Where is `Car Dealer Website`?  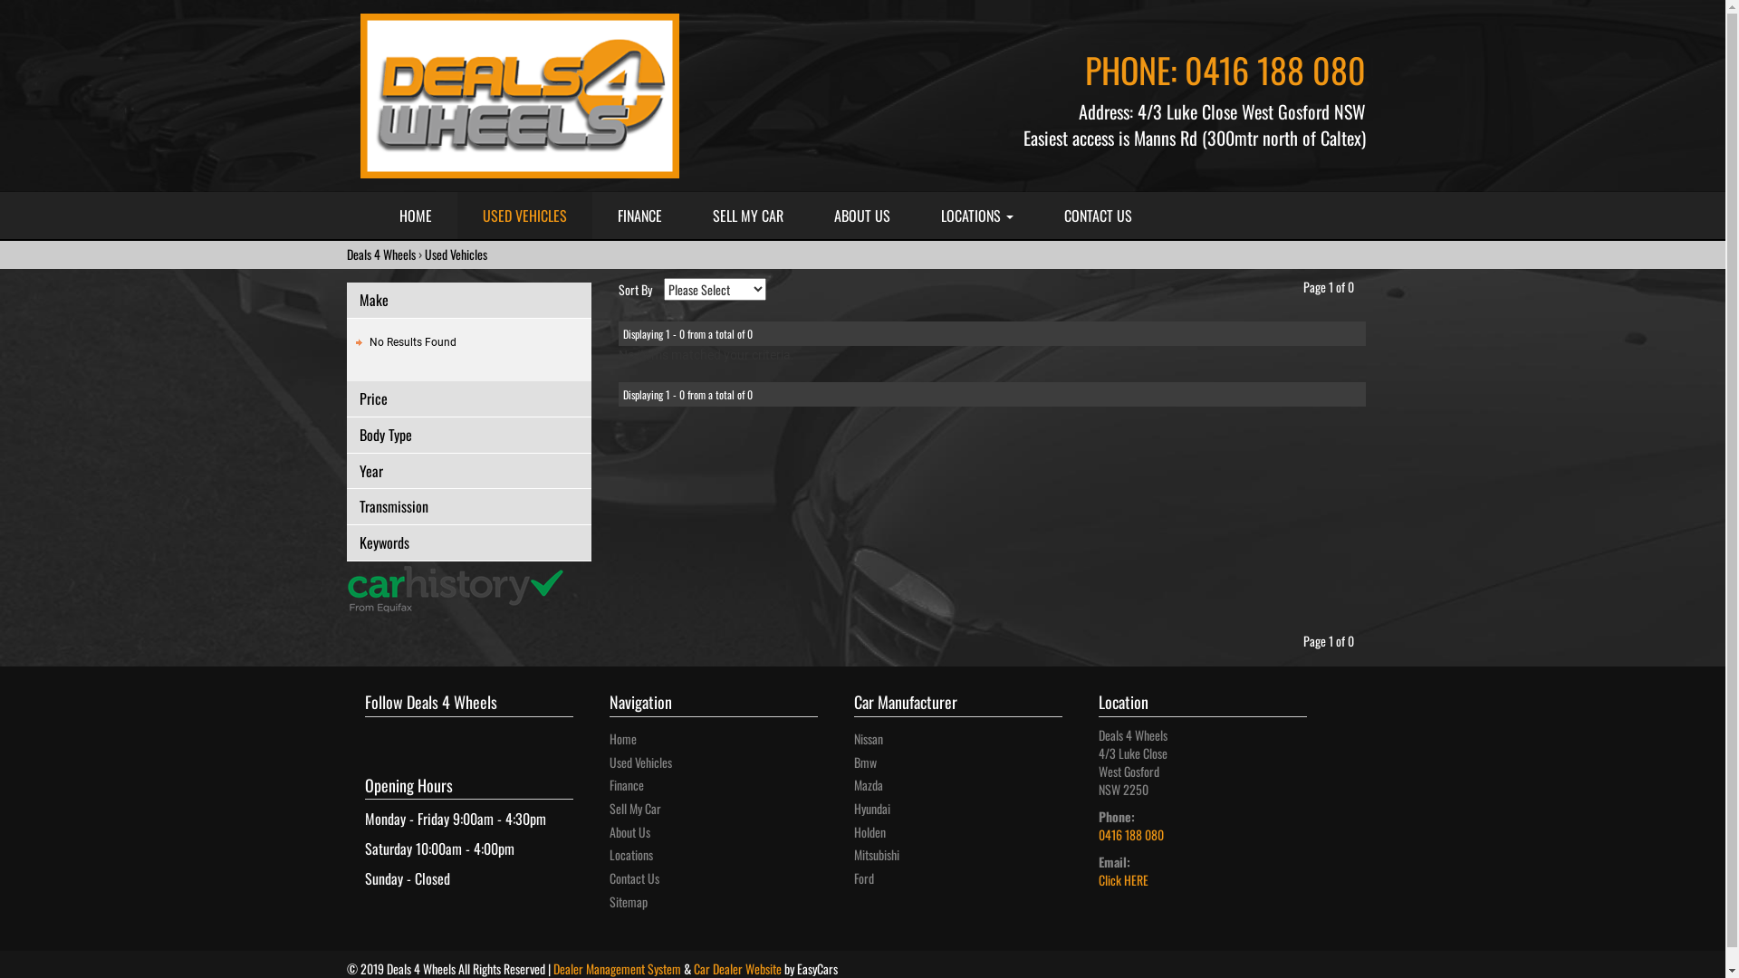 Car Dealer Website is located at coordinates (737, 967).